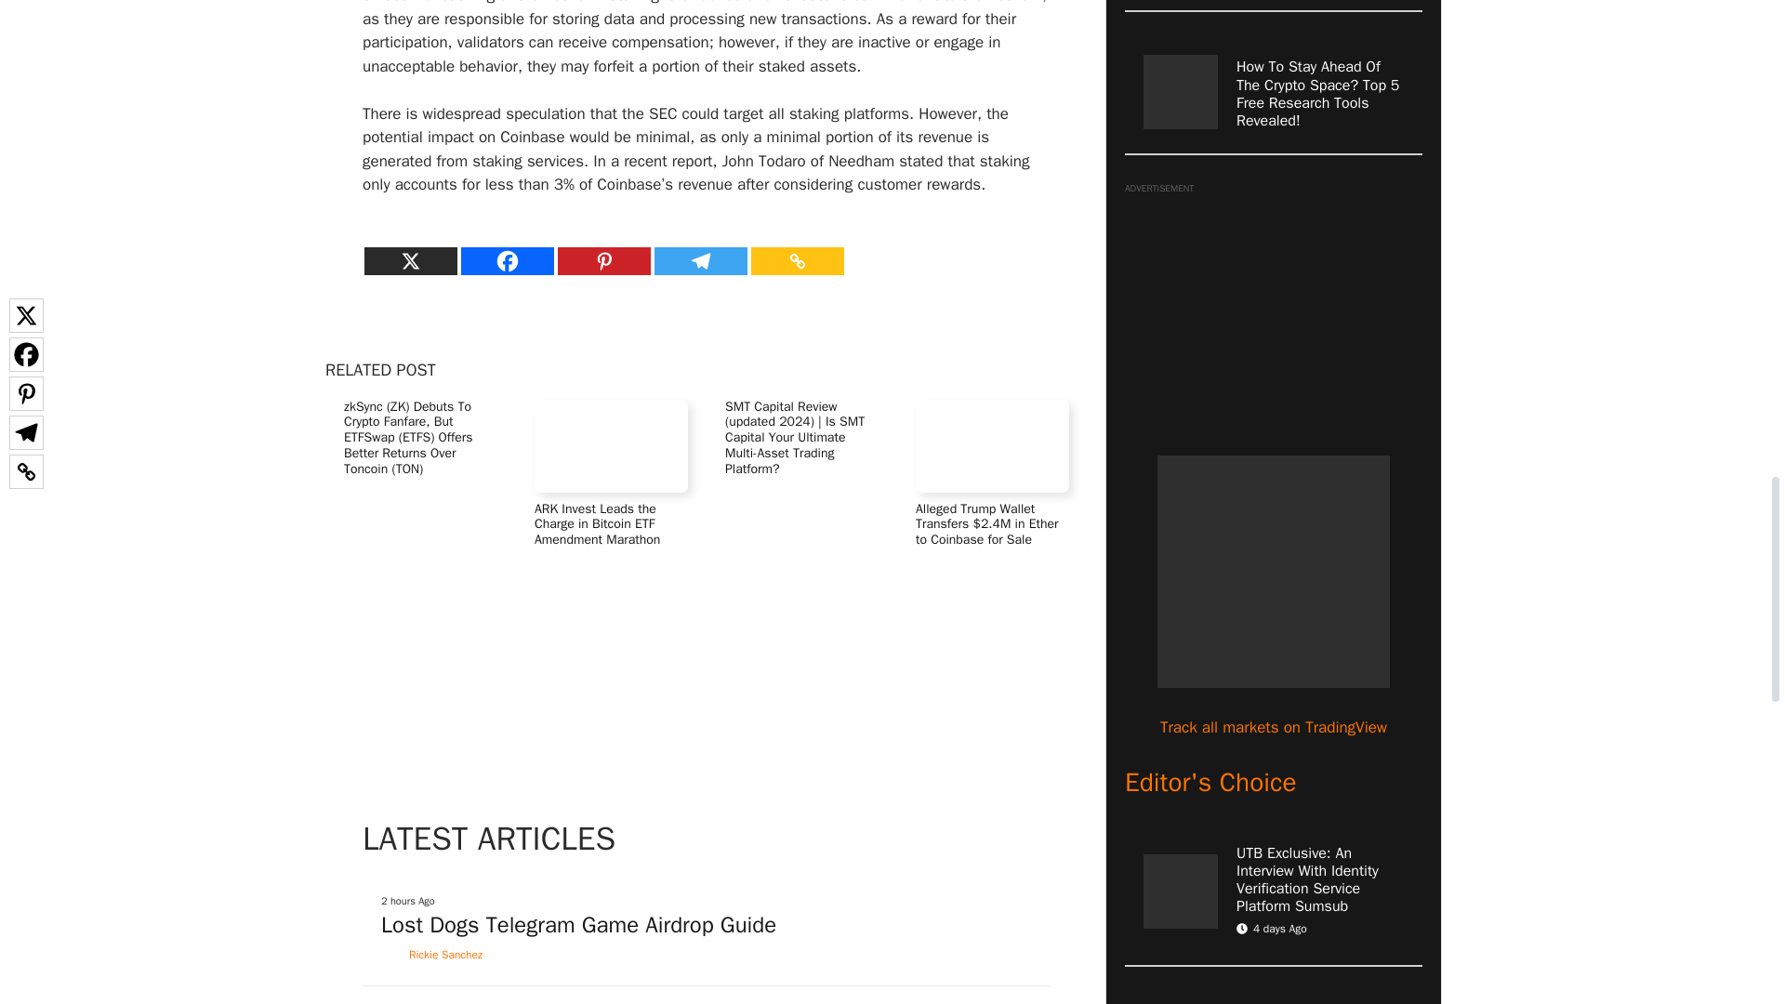 The image size is (1785, 1004). What do you see at coordinates (701, 260) in the screenshot?
I see `Telegram` at bounding box center [701, 260].